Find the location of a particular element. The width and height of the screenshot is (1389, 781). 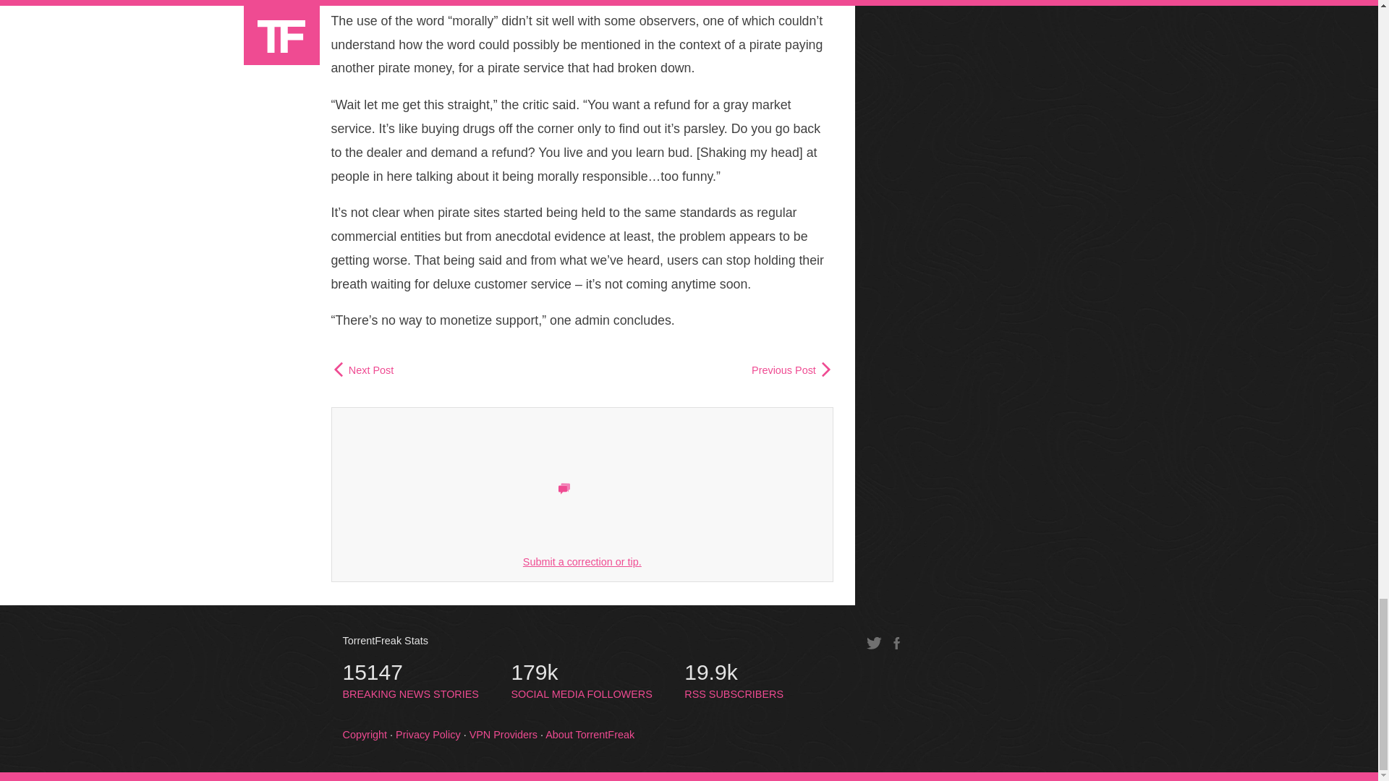

Copyright is located at coordinates (504, 734).